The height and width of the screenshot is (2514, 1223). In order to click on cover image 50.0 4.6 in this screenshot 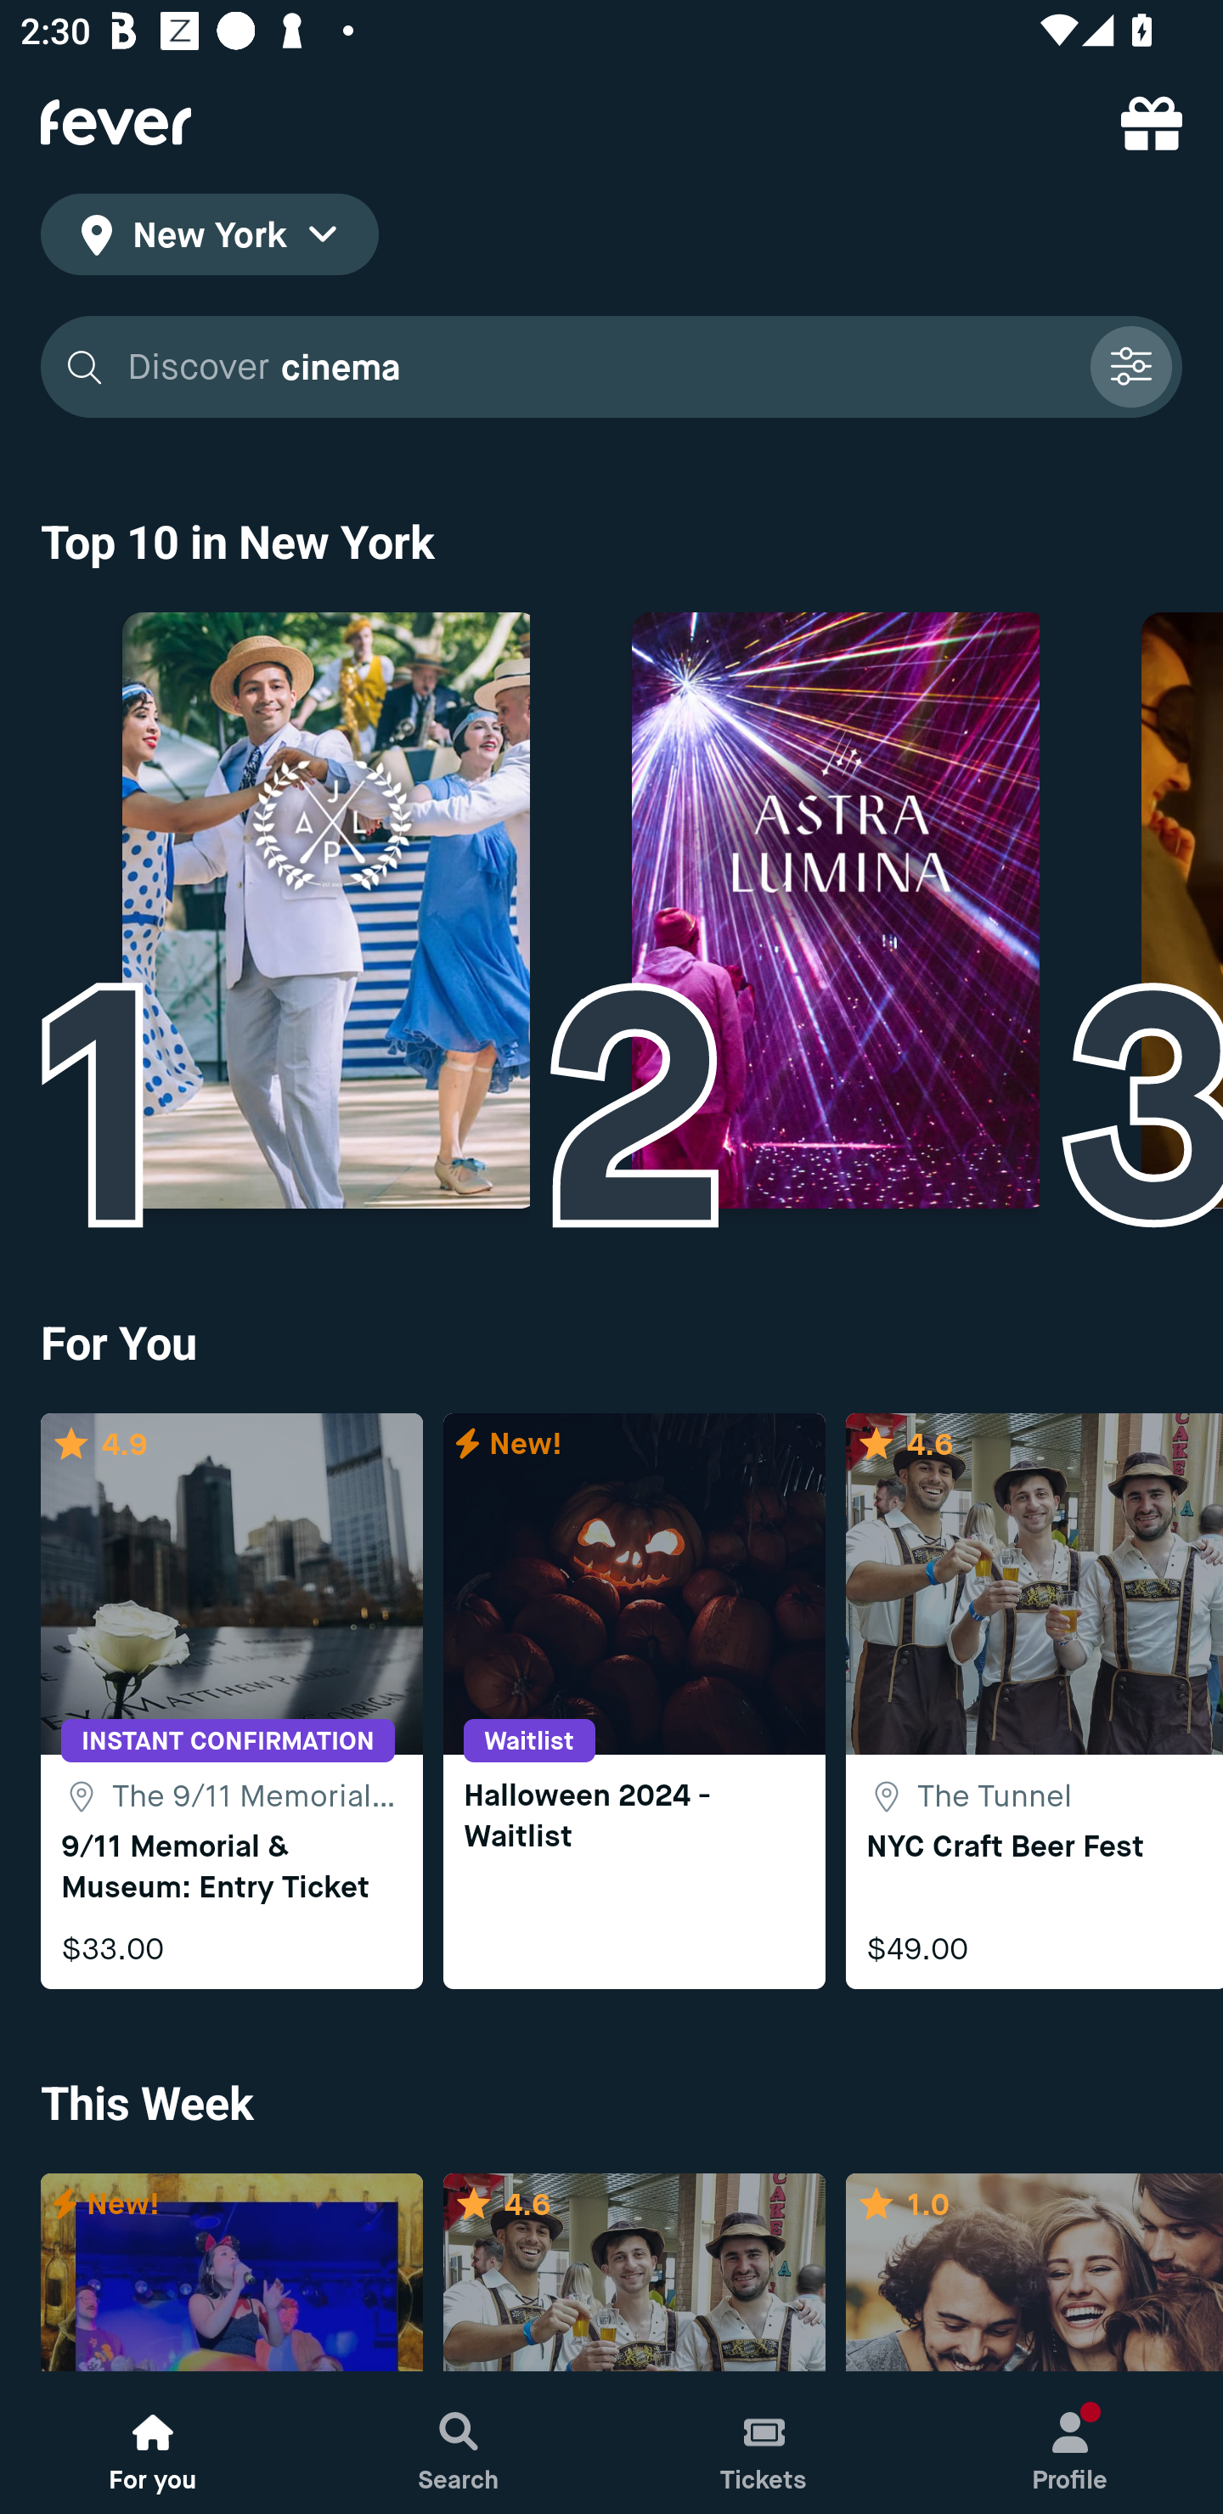, I will do `click(634, 2273)`.